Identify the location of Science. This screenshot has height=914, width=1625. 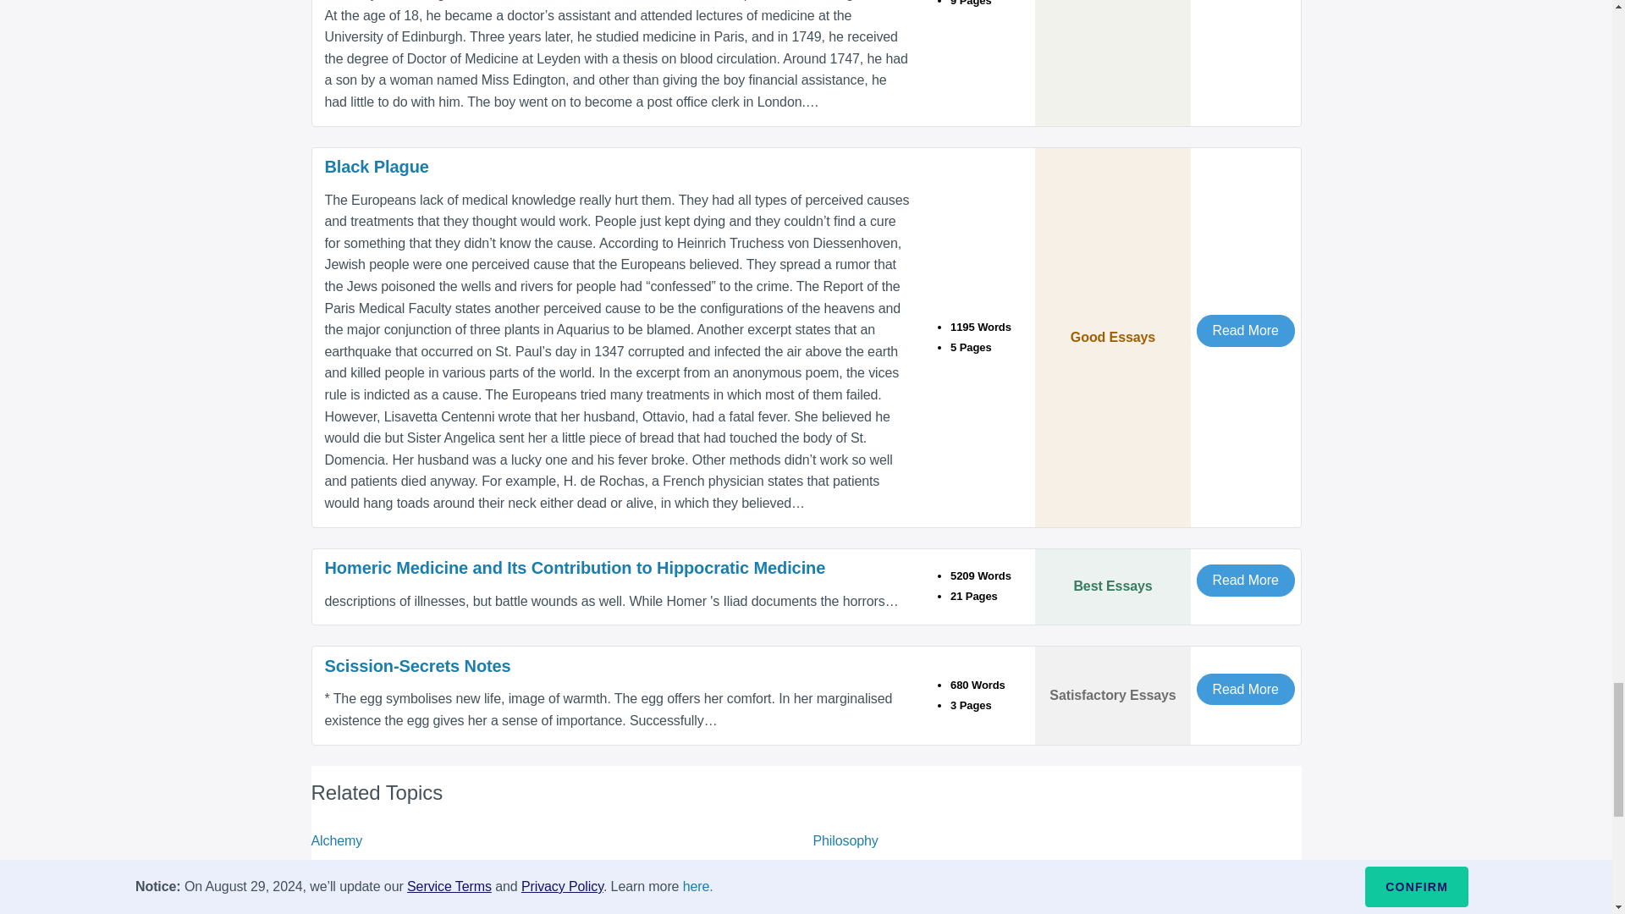
(335, 869).